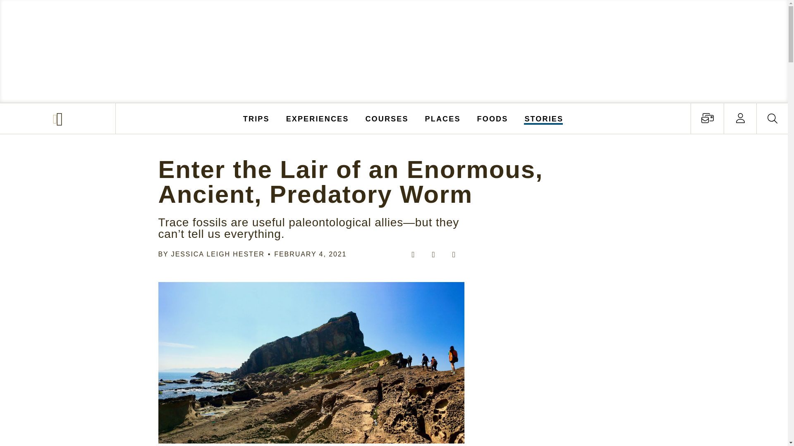 This screenshot has height=446, width=794. What do you see at coordinates (318, 118) in the screenshot?
I see `EXPERIENCES` at bounding box center [318, 118].